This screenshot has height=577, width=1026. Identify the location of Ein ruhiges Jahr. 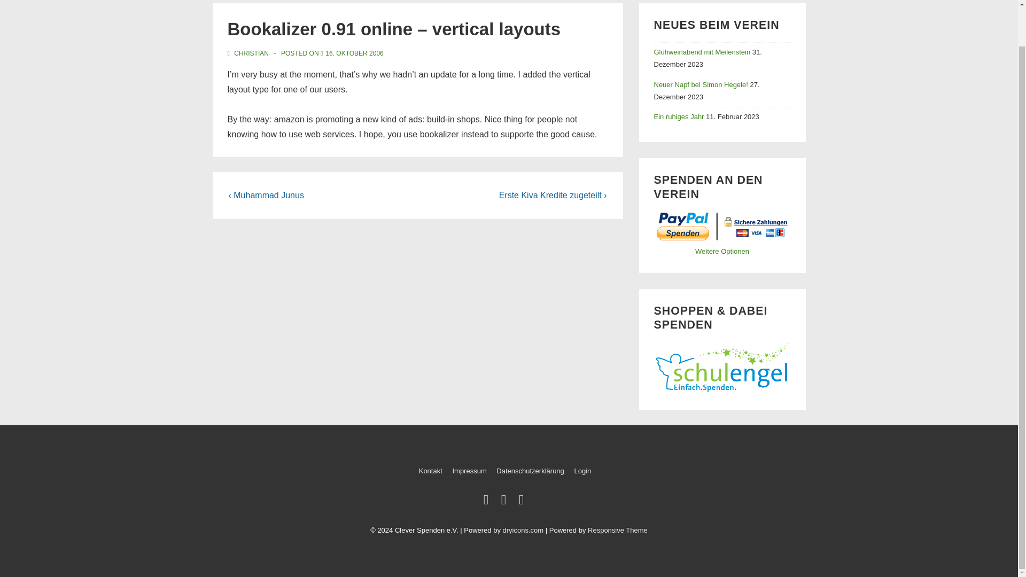
(679, 116).